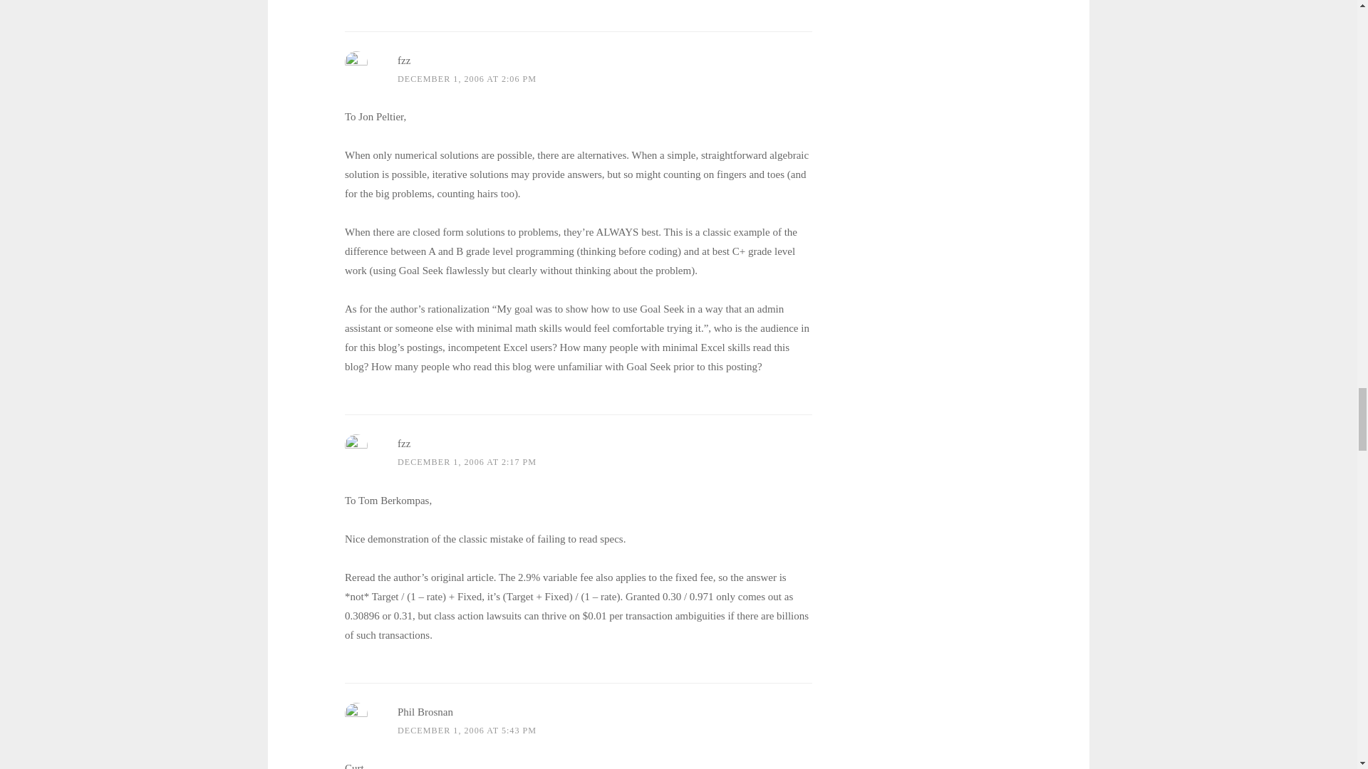 The image size is (1368, 769). What do you see at coordinates (467, 731) in the screenshot?
I see `DECEMBER 1, 2006 AT 5:43 PM` at bounding box center [467, 731].